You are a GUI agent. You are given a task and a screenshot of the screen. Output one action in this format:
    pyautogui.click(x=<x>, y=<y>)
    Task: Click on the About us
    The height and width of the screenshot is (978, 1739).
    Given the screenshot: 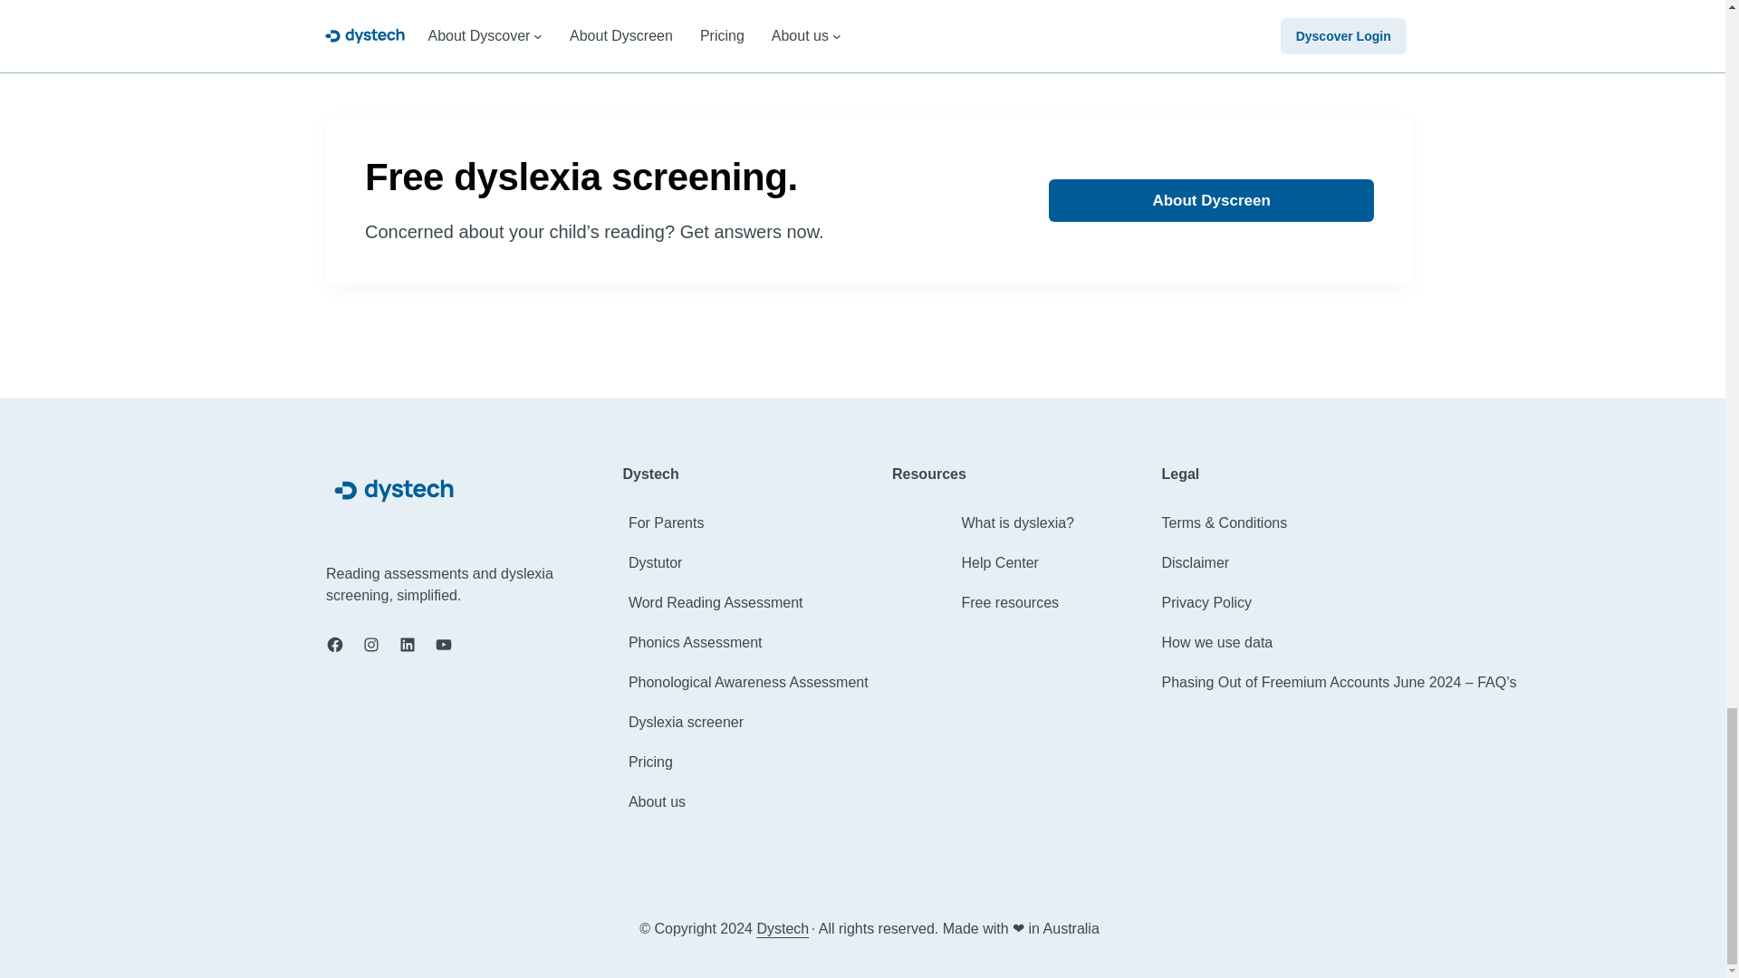 What is the action you would take?
    pyautogui.click(x=656, y=801)
    